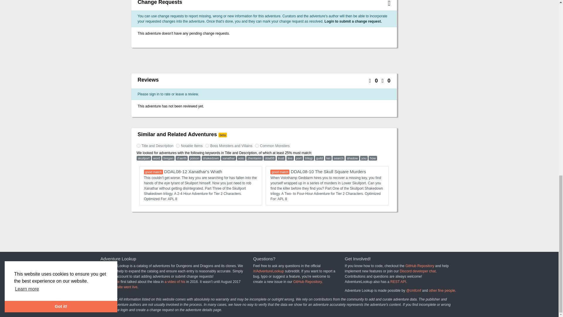 The height and width of the screenshot is (317, 563). I want to click on on, so click(138, 146).